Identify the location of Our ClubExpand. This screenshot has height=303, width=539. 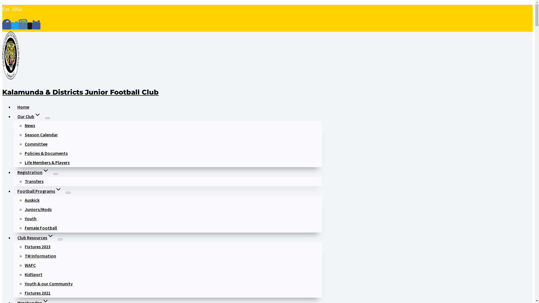
(29, 116).